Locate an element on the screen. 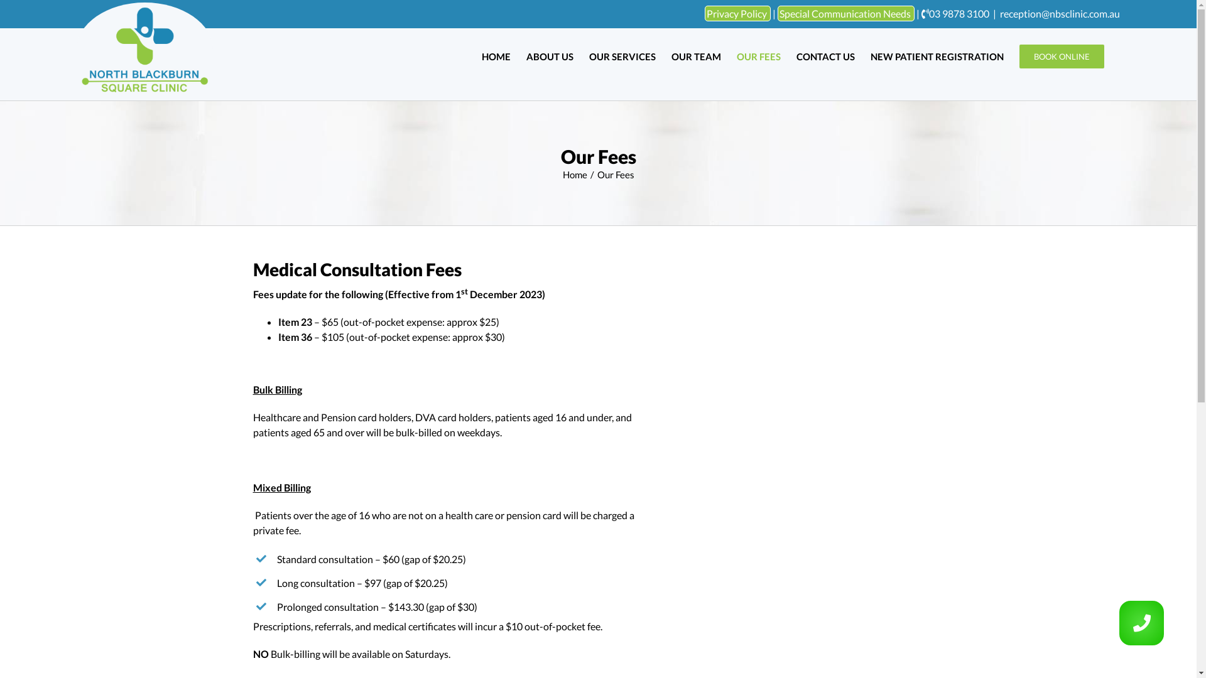  CONTACT US is located at coordinates (825, 56).